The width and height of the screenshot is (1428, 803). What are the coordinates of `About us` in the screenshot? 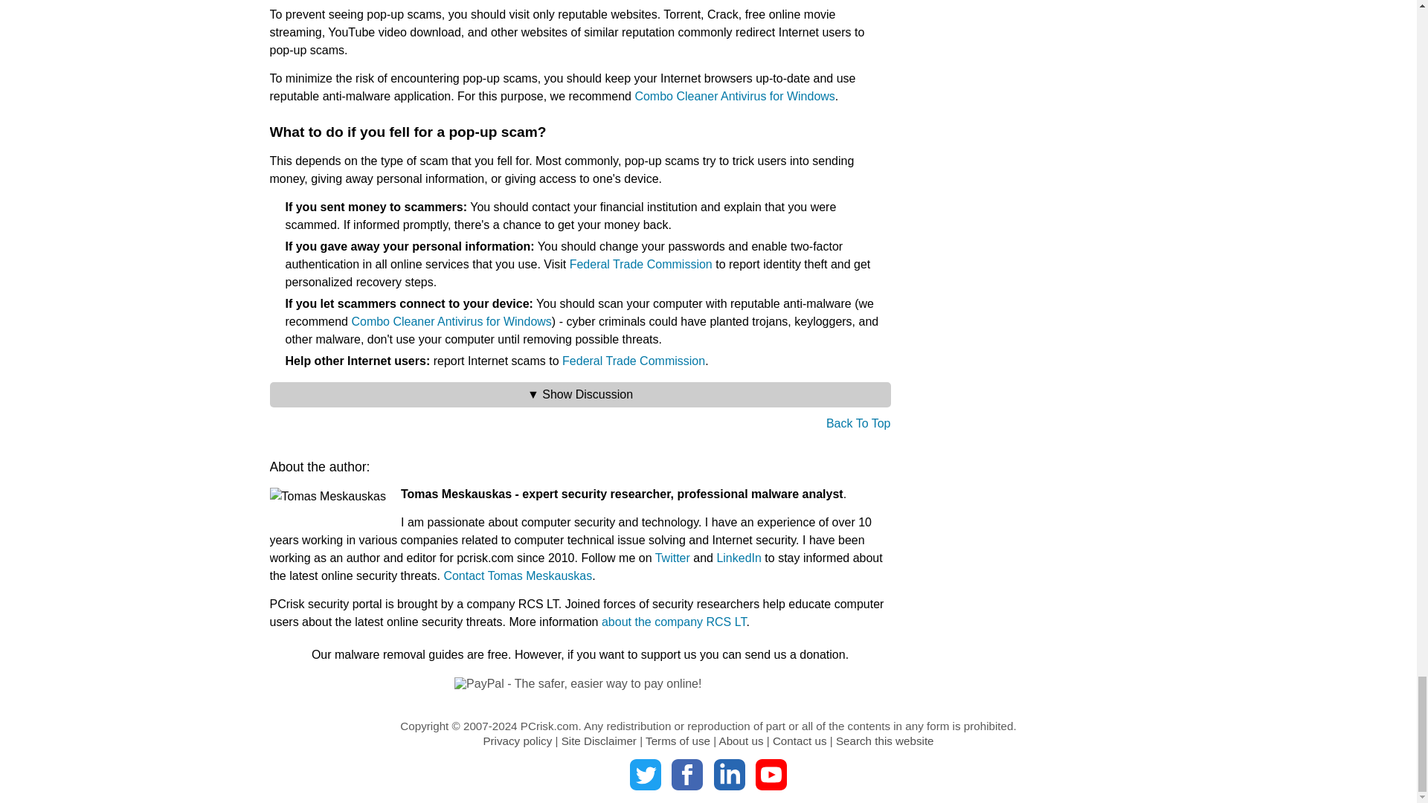 It's located at (742, 741).